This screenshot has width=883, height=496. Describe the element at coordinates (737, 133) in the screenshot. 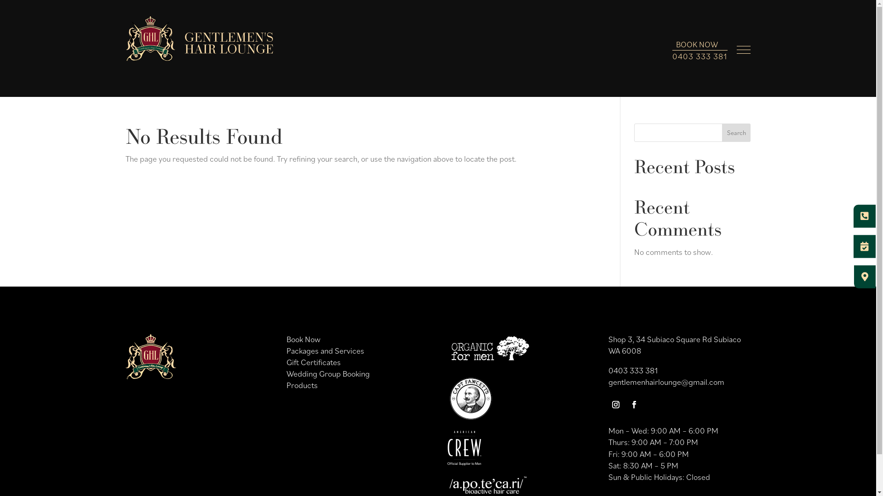

I see `Search` at that location.